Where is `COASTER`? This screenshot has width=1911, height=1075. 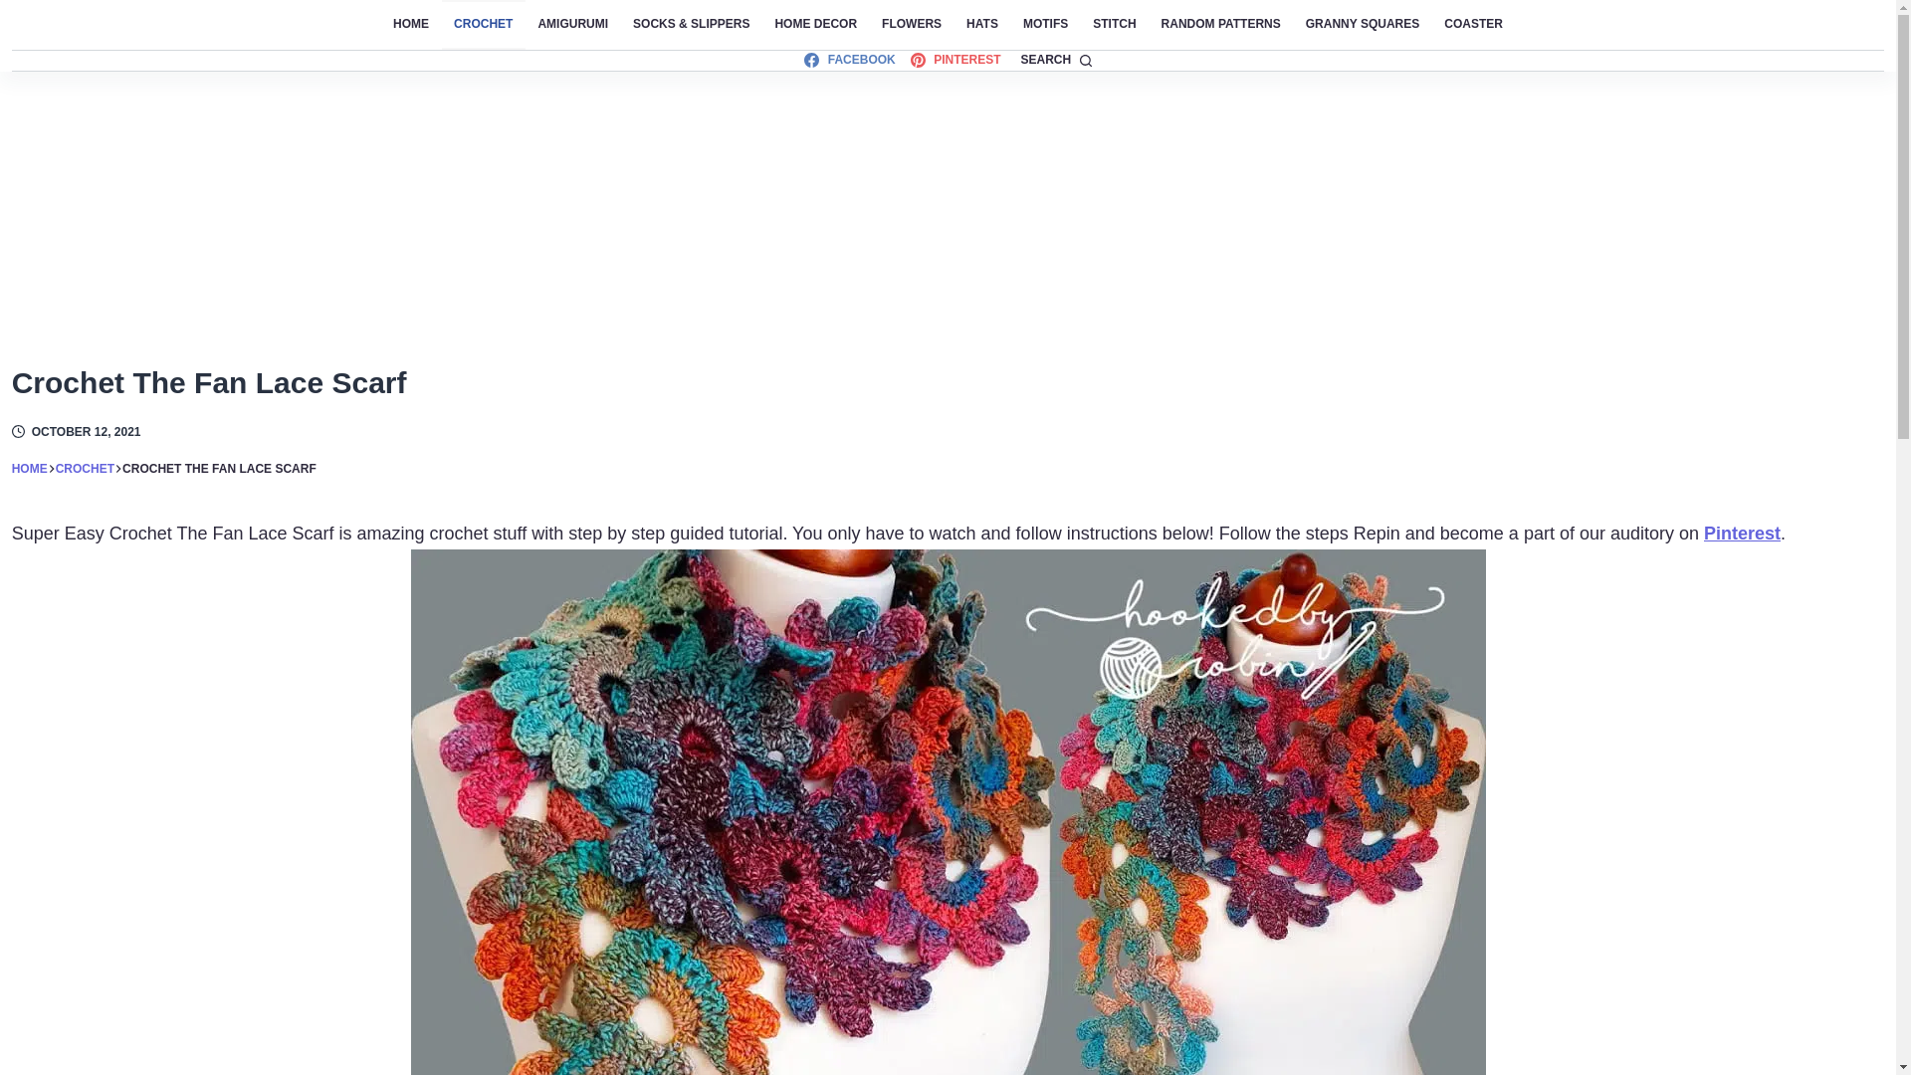
COASTER is located at coordinates (1473, 24).